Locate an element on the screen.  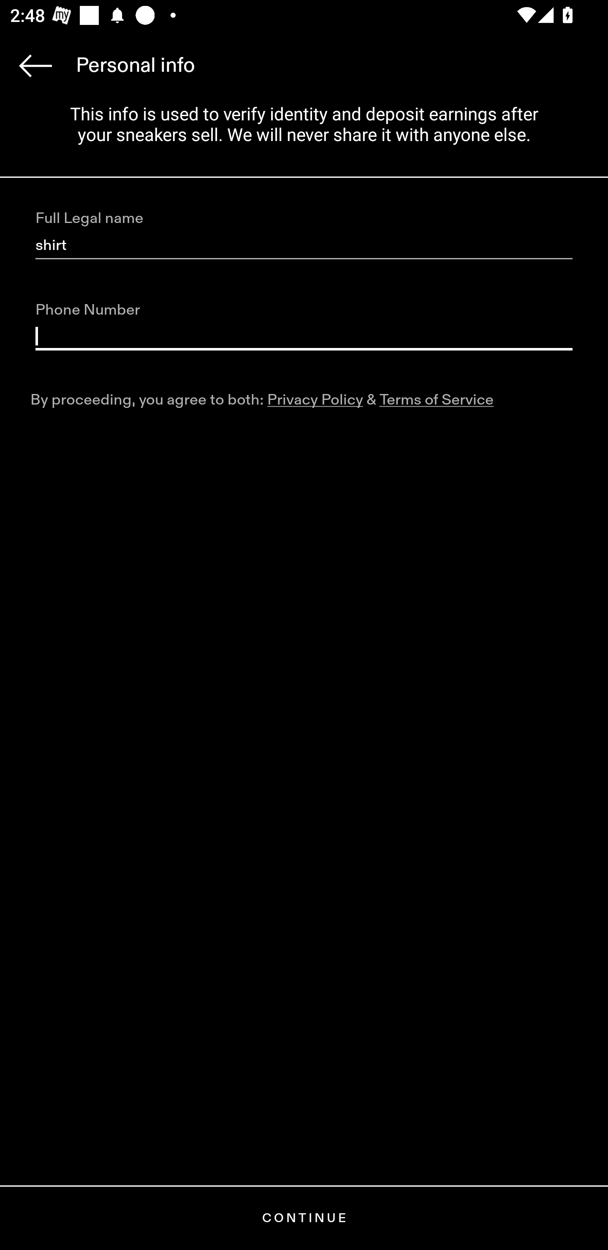
CONTINUE is located at coordinates (304, 1218).